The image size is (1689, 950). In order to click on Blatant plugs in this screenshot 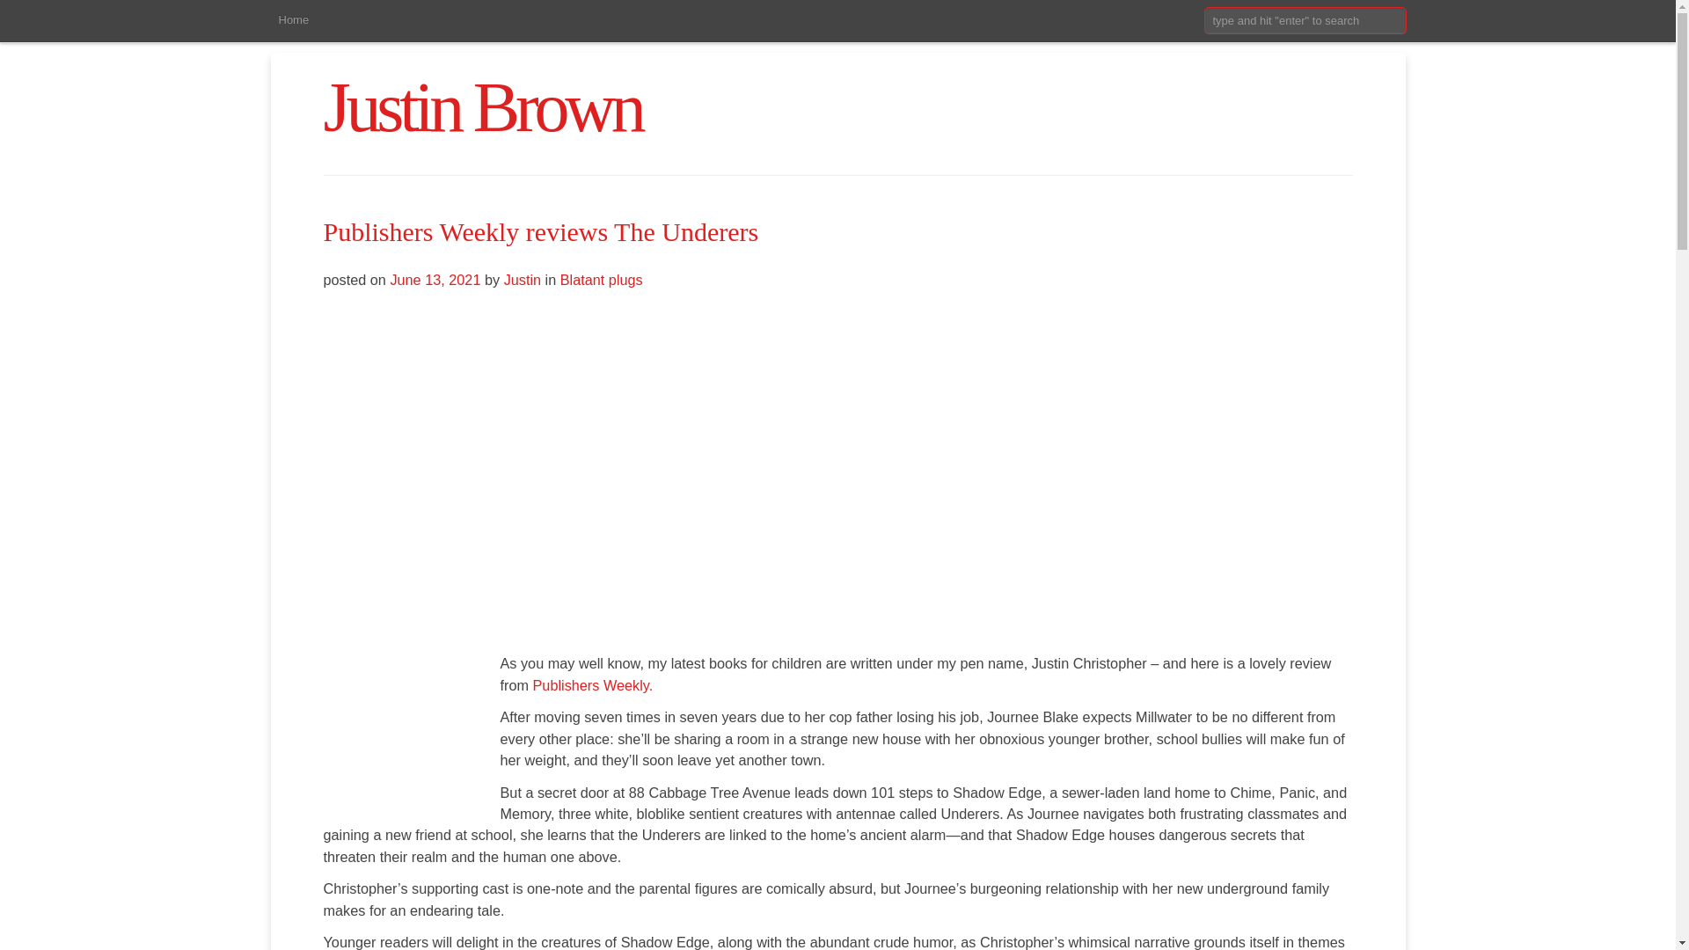, I will do `click(602, 280)`.